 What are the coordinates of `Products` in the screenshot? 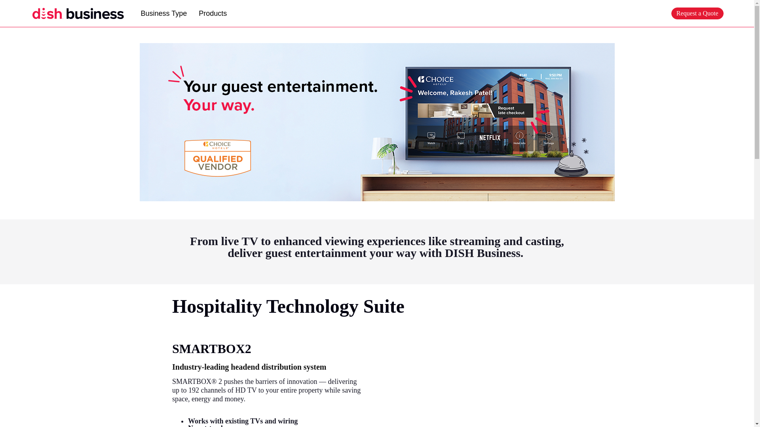 It's located at (213, 13).